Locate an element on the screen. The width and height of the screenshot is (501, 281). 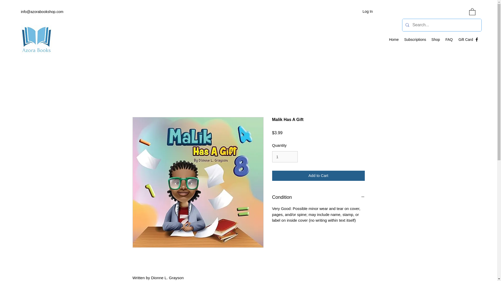
FAQ is located at coordinates (449, 40).